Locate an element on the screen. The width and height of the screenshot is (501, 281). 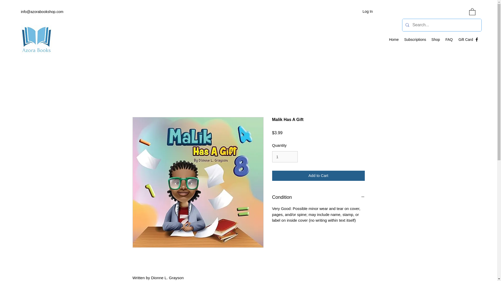
FAQ is located at coordinates (449, 40).